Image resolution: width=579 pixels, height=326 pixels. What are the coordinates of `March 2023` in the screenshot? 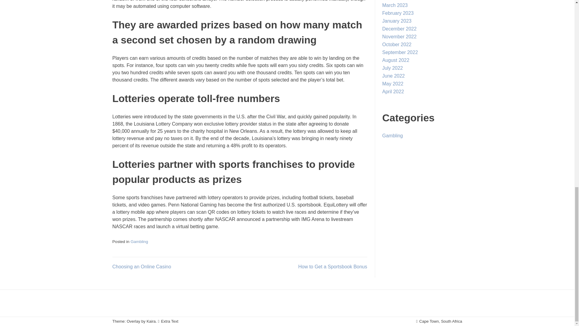 It's located at (395, 5).